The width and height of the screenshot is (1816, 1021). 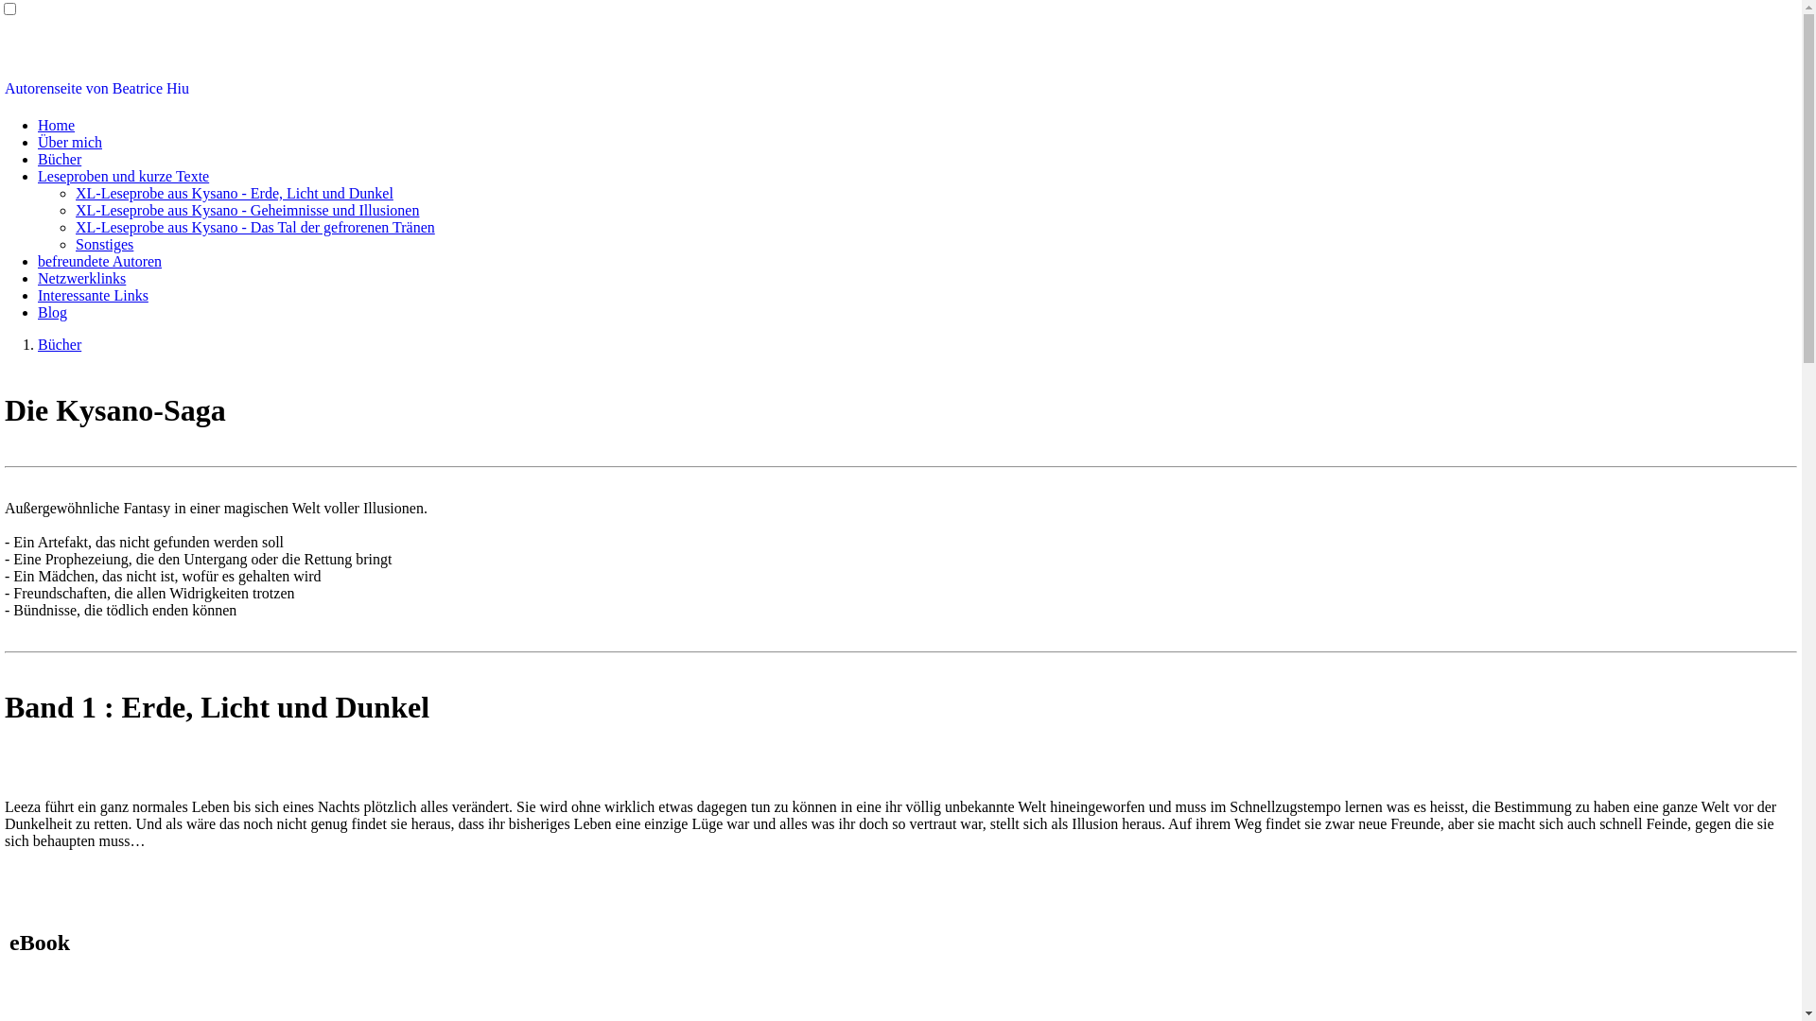 What do you see at coordinates (248, 210) in the screenshot?
I see `XL-Leseprobe aus Kysano - Geheimnisse und Illusionen` at bounding box center [248, 210].